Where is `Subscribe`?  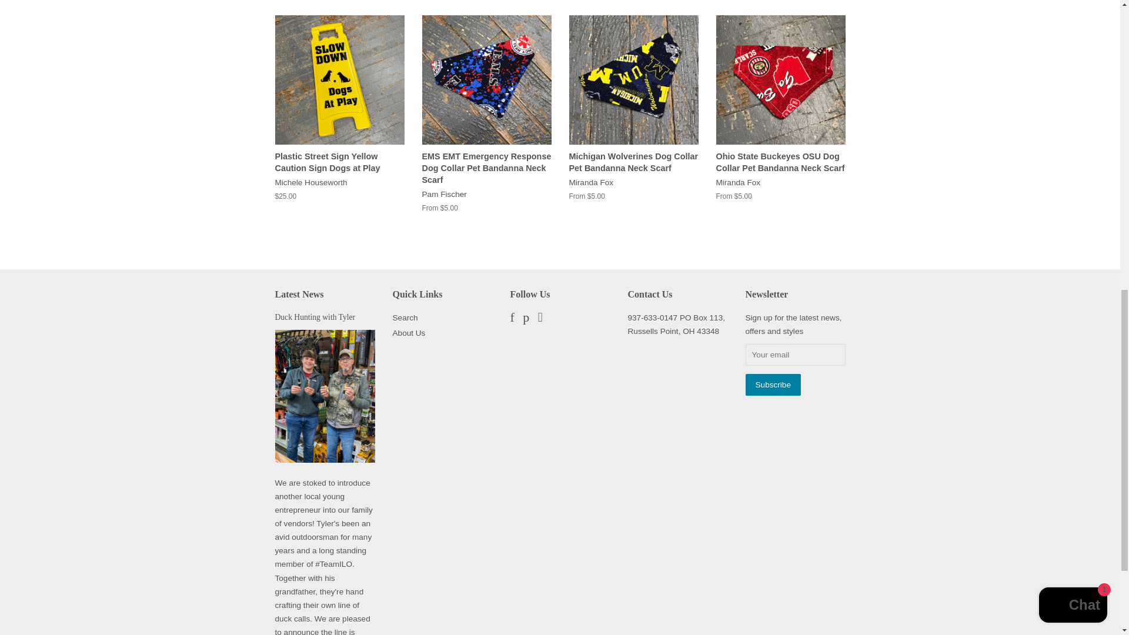
Subscribe is located at coordinates (773, 385).